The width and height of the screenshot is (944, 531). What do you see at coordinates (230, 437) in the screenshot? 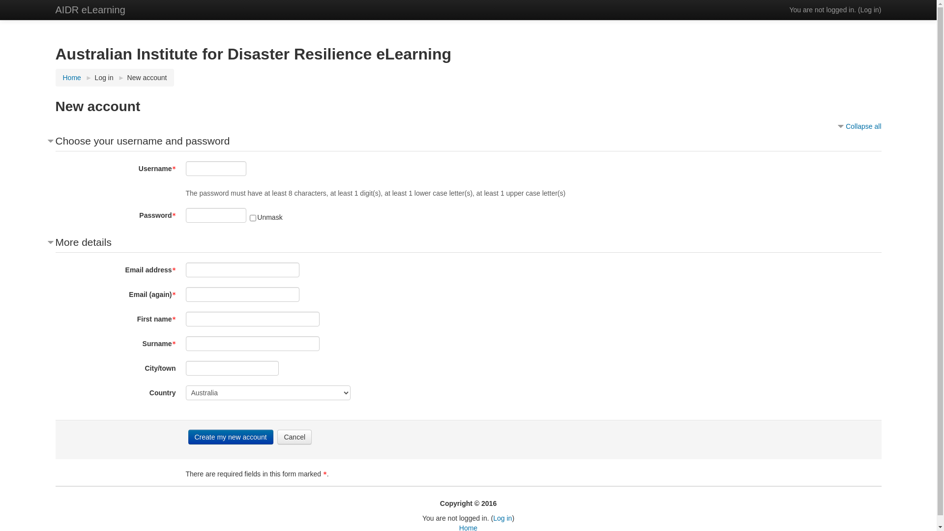
I see `Create my new account` at bounding box center [230, 437].